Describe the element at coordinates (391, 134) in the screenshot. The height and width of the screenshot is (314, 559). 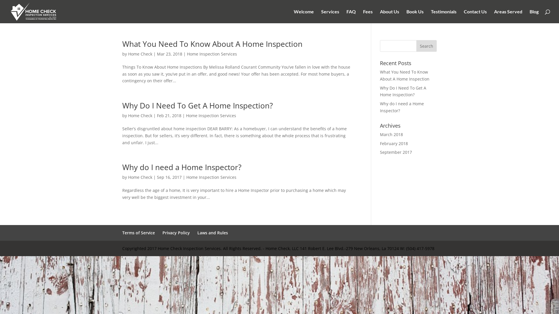
I see `March 2018` at that location.